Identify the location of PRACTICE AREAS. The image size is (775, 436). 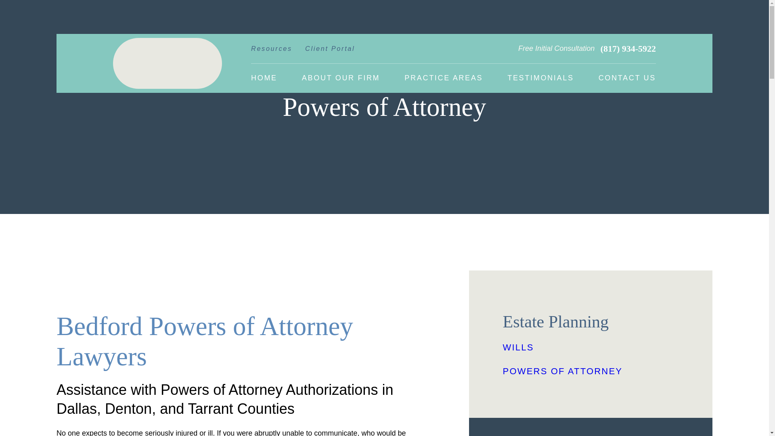
(444, 78).